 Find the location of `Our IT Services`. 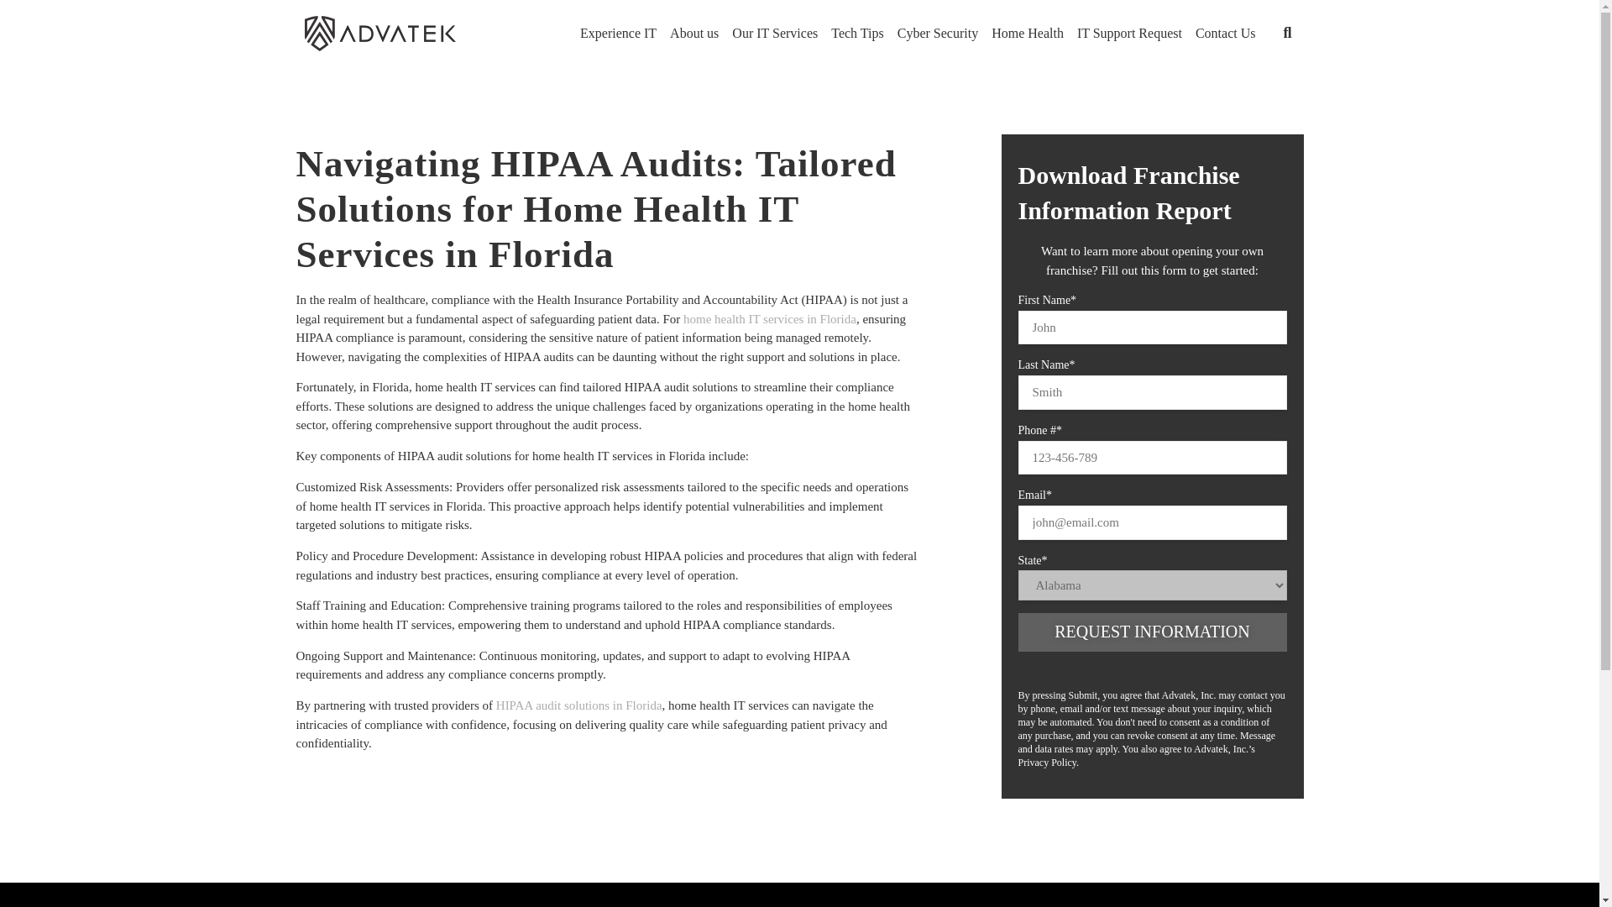

Our IT Services is located at coordinates (774, 34).